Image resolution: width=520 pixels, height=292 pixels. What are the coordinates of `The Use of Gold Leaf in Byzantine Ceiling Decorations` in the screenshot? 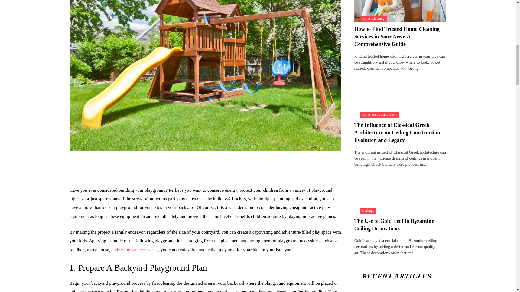 It's located at (400, 190).